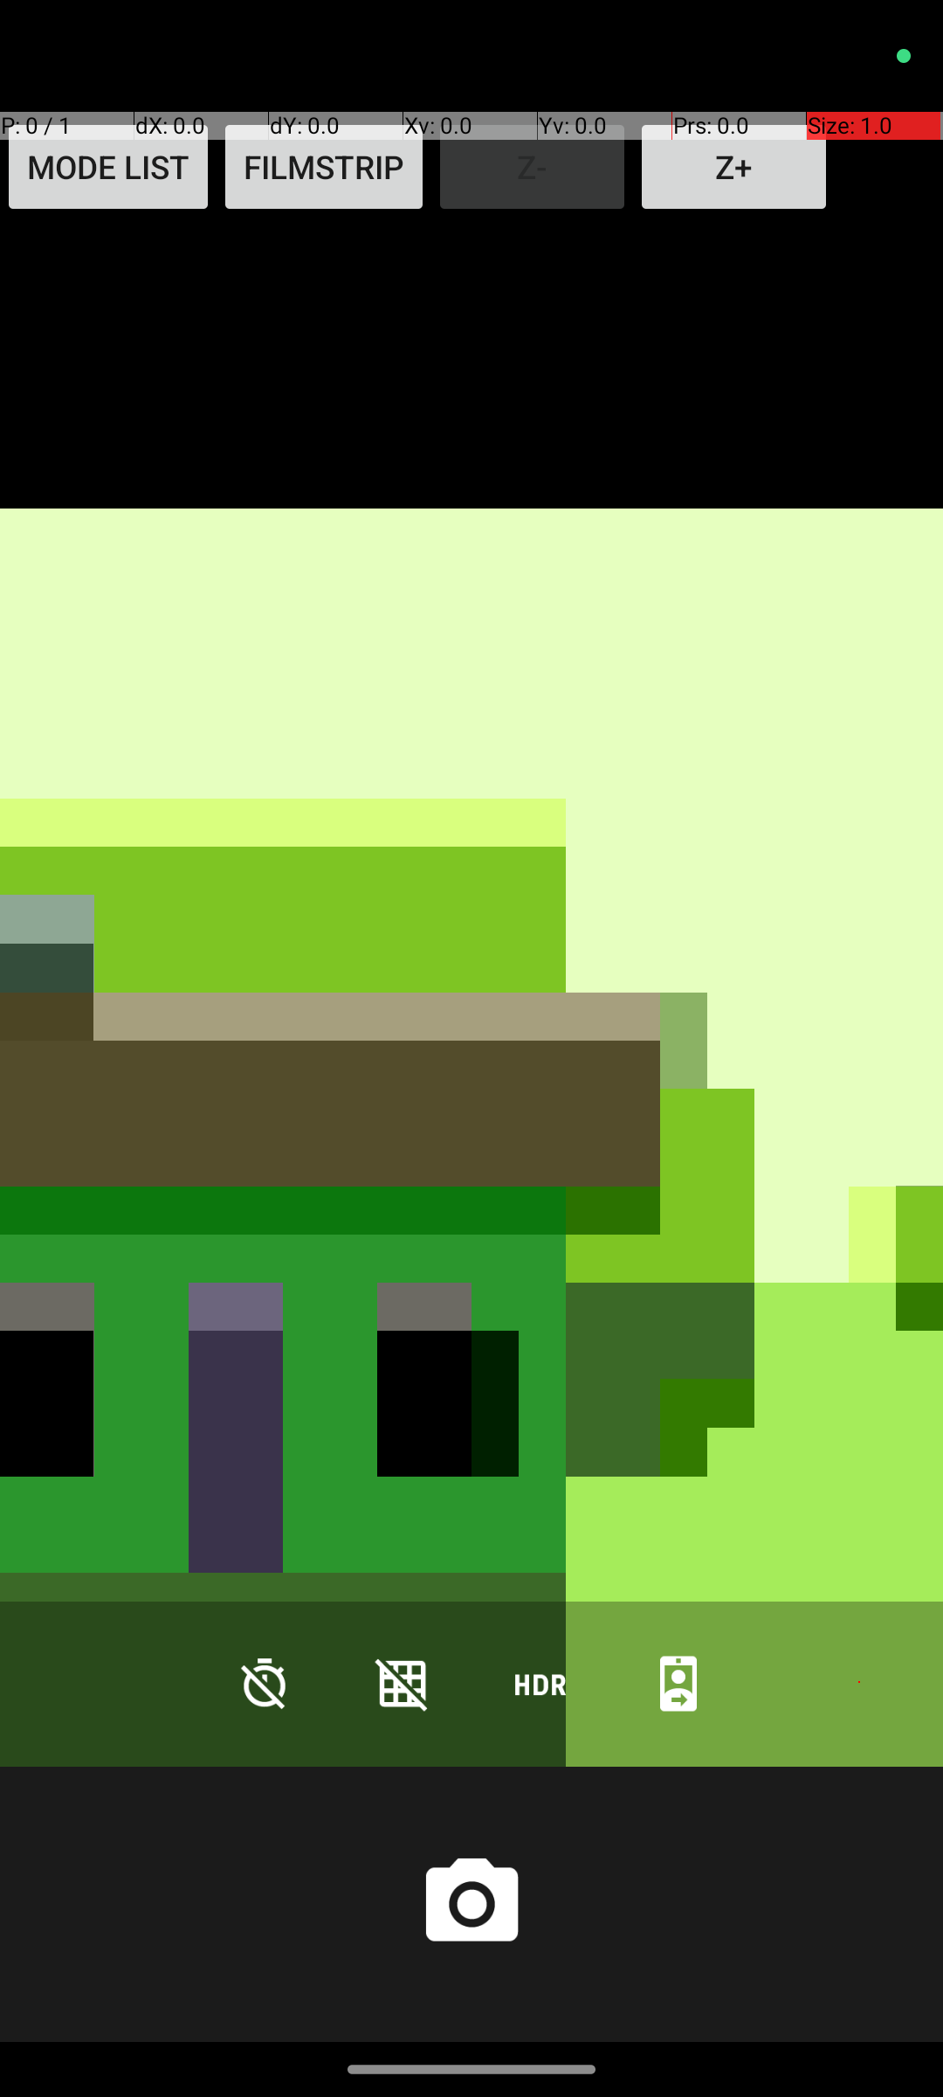 This screenshot has width=943, height=2097. What do you see at coordinates (678, 1683) in the screenshot?
I see `Front camera` at bounding box center [678, 1683].